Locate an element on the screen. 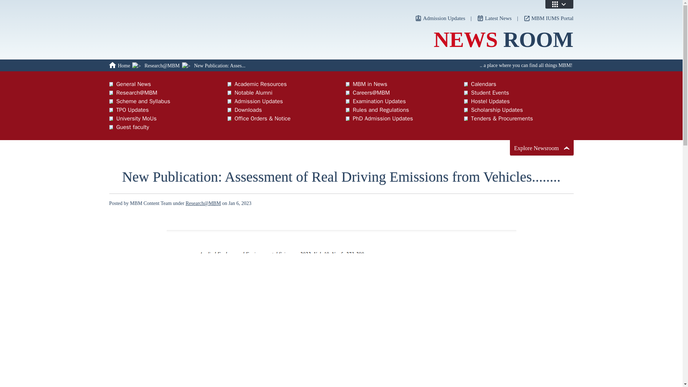 This screenshot has width=688, height=387. Scholarship Updates is located at coordinates (518, 110).